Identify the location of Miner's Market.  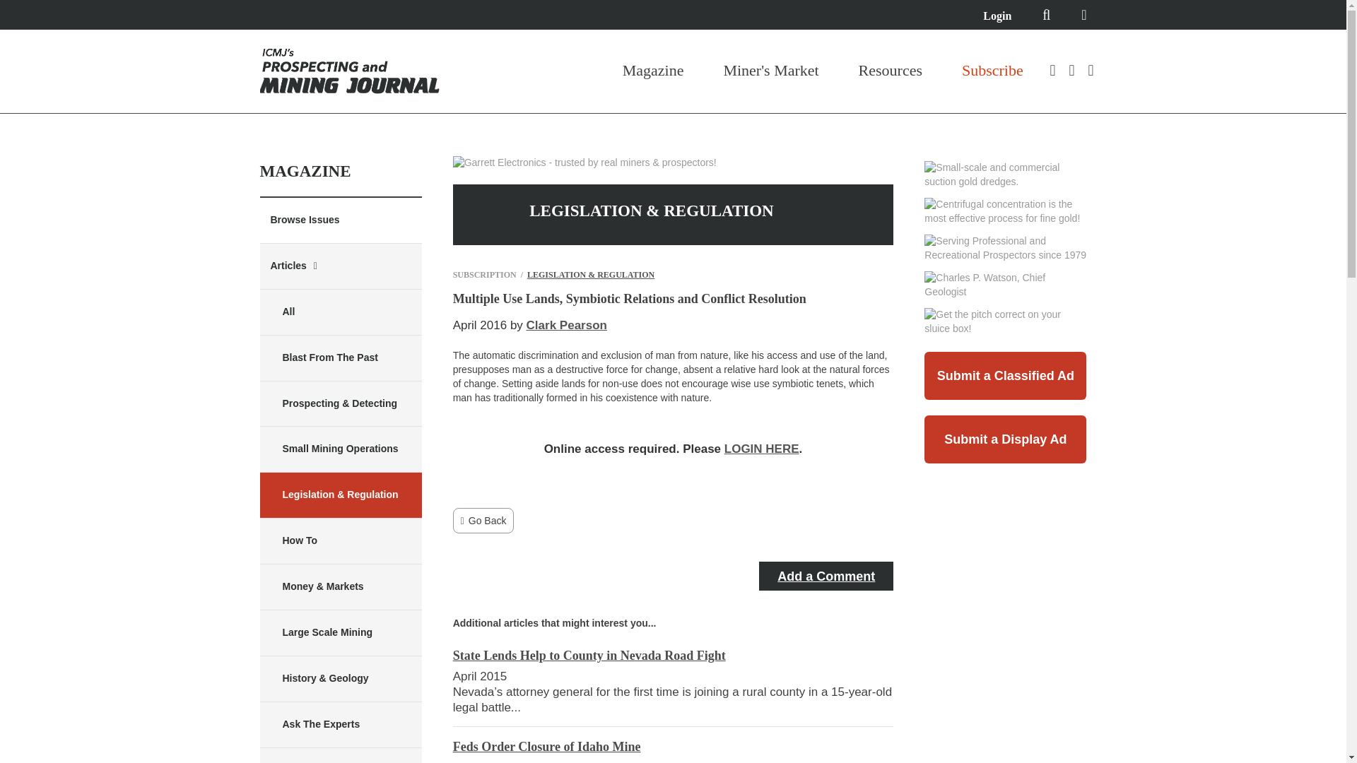
(770, 71).